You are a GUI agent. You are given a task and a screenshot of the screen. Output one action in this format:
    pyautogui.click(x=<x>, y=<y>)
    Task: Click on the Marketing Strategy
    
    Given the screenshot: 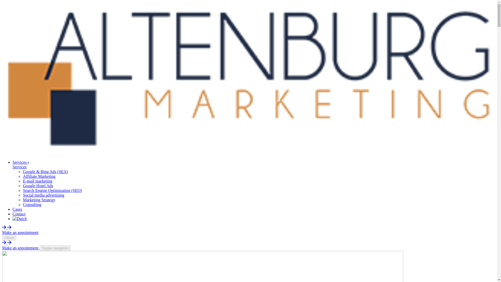 What is the action you would take?
    pyautogui.click(x=39, y=200)
    